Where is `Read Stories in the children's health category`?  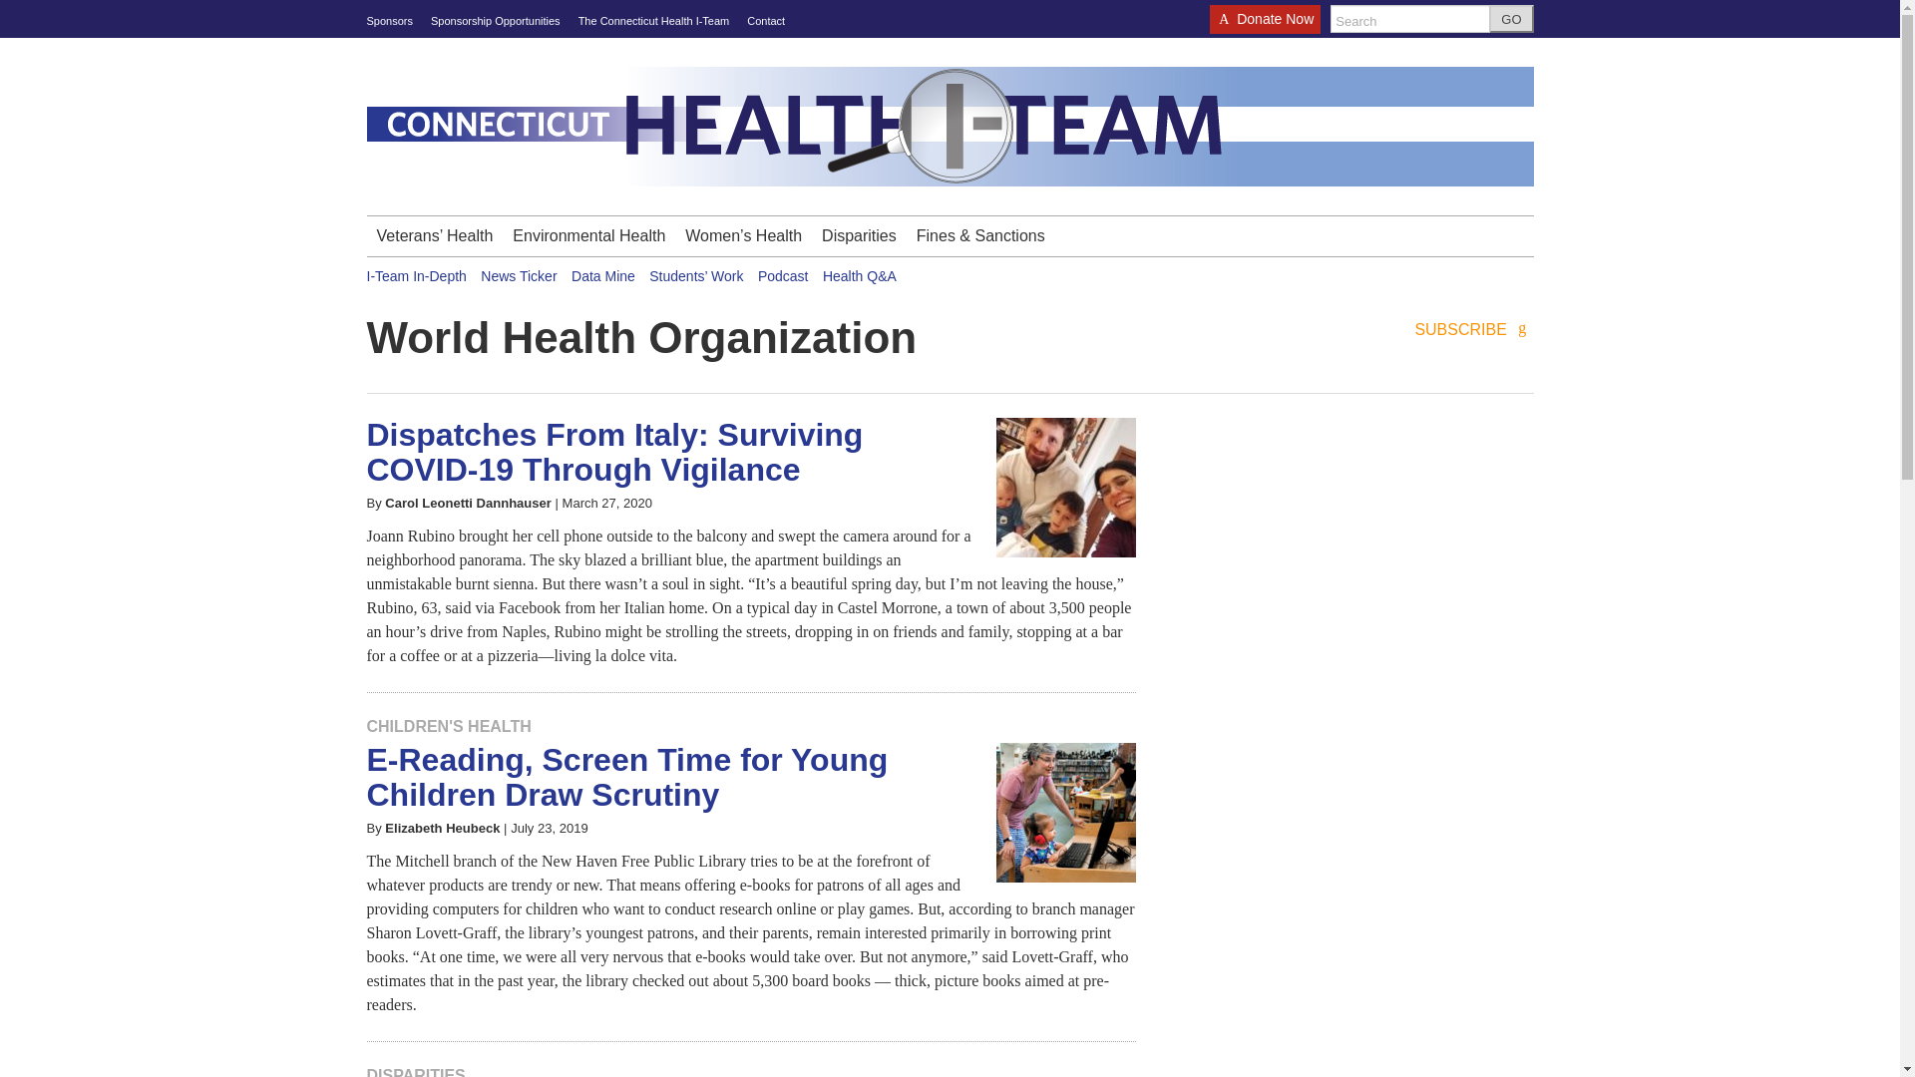 Read Stories in the children's health category is located at coordinates (449, 726).